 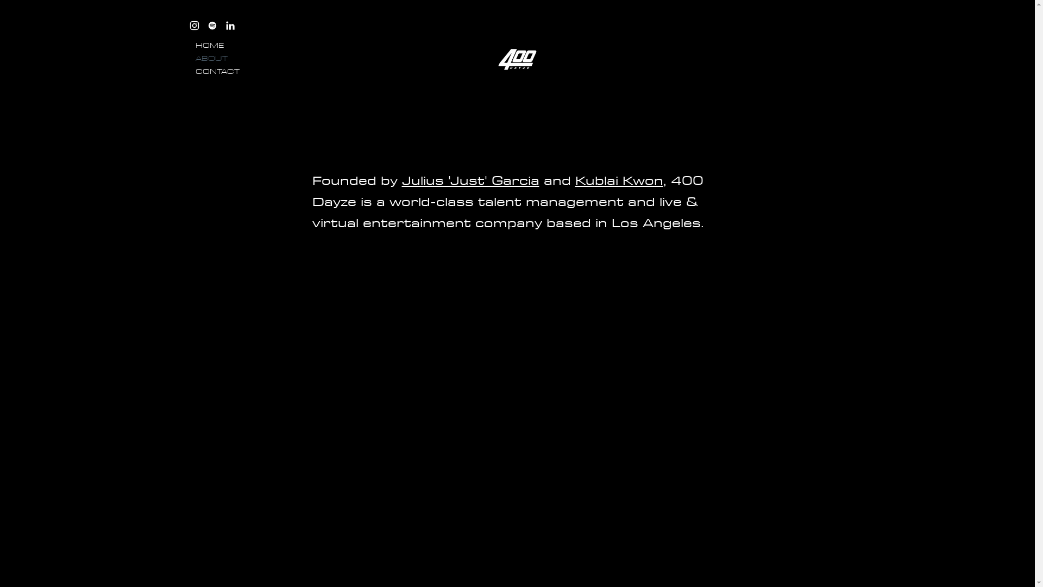 What do you see at coordinates (619, 180) in the screenshot?
I see `Kublai Kwon` at bounding box center [619, 180].